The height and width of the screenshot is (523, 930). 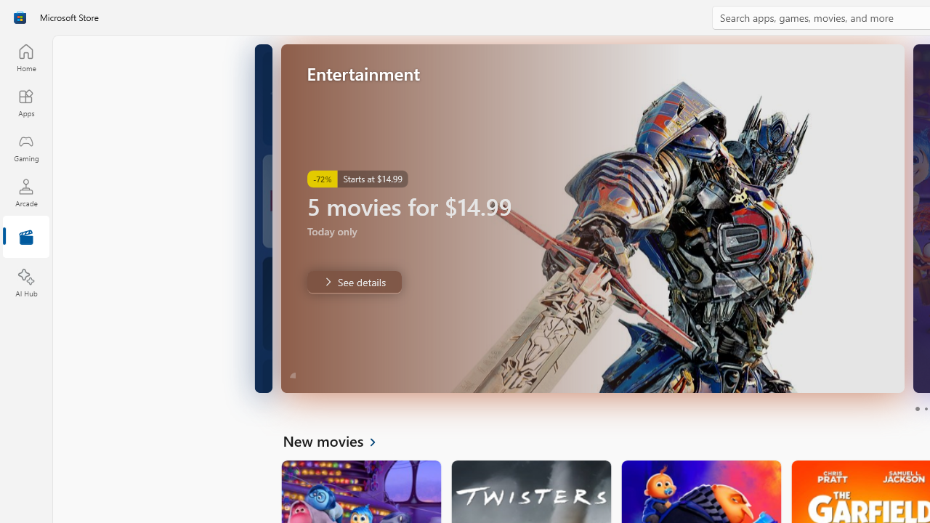 What do you see at coordinates (592, 218) in the screenshot?
I see `AutomationID: Image` at bounding box center [592, 218].